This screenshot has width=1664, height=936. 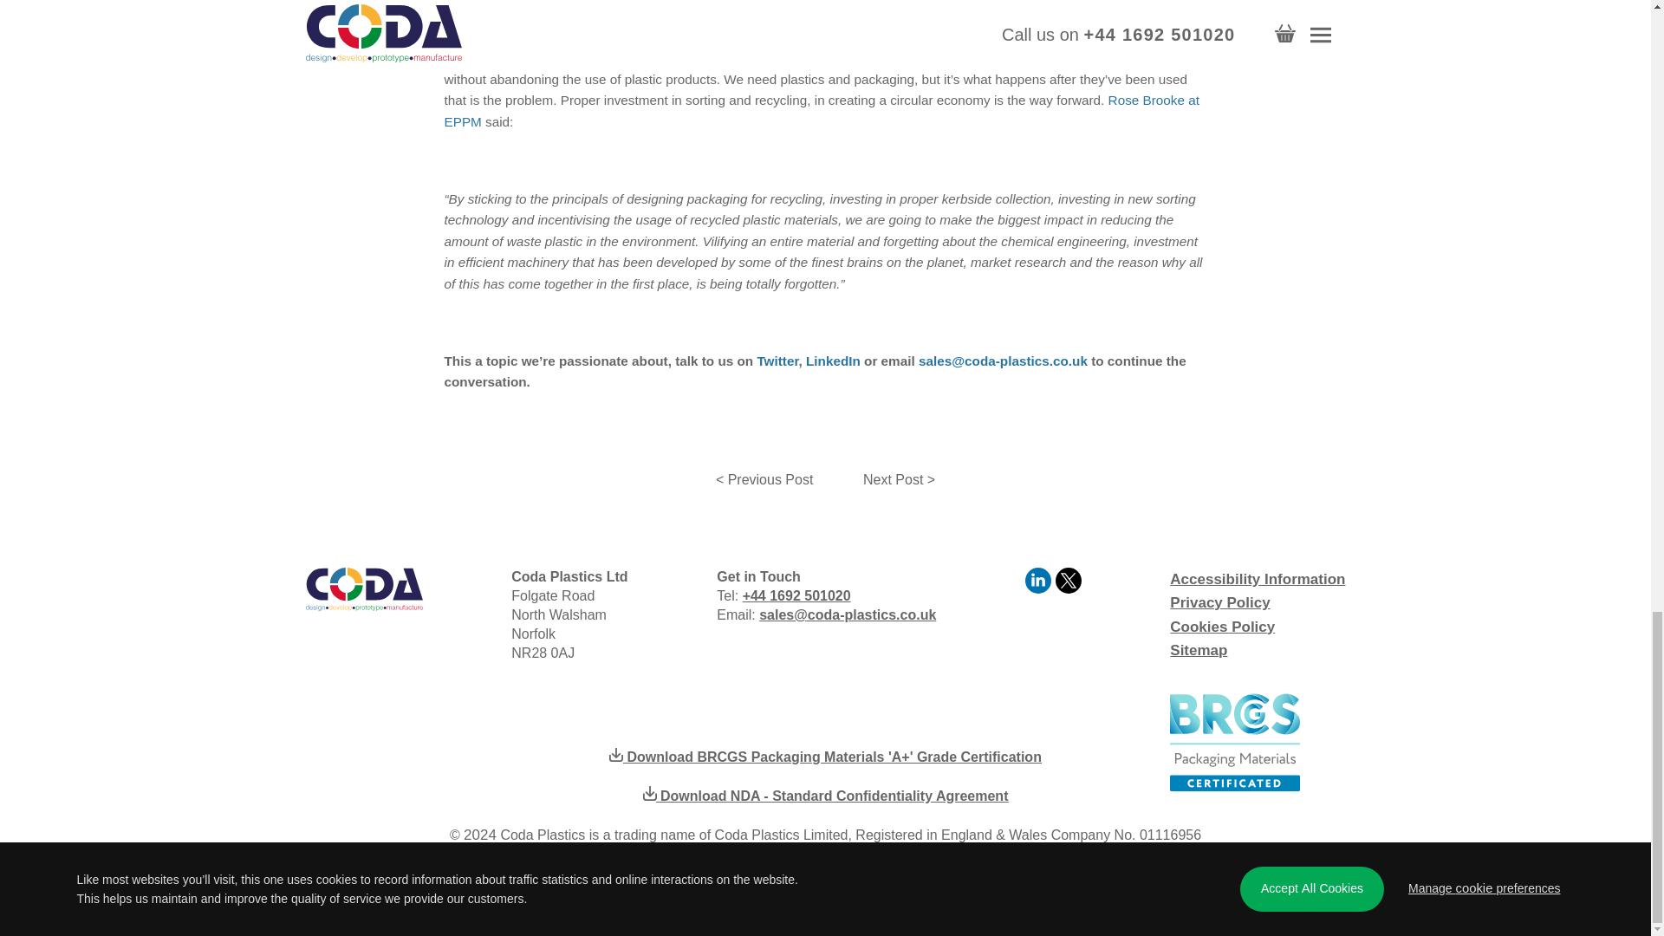 I want to click on LinkedIn, so click(x=1040, y=588).